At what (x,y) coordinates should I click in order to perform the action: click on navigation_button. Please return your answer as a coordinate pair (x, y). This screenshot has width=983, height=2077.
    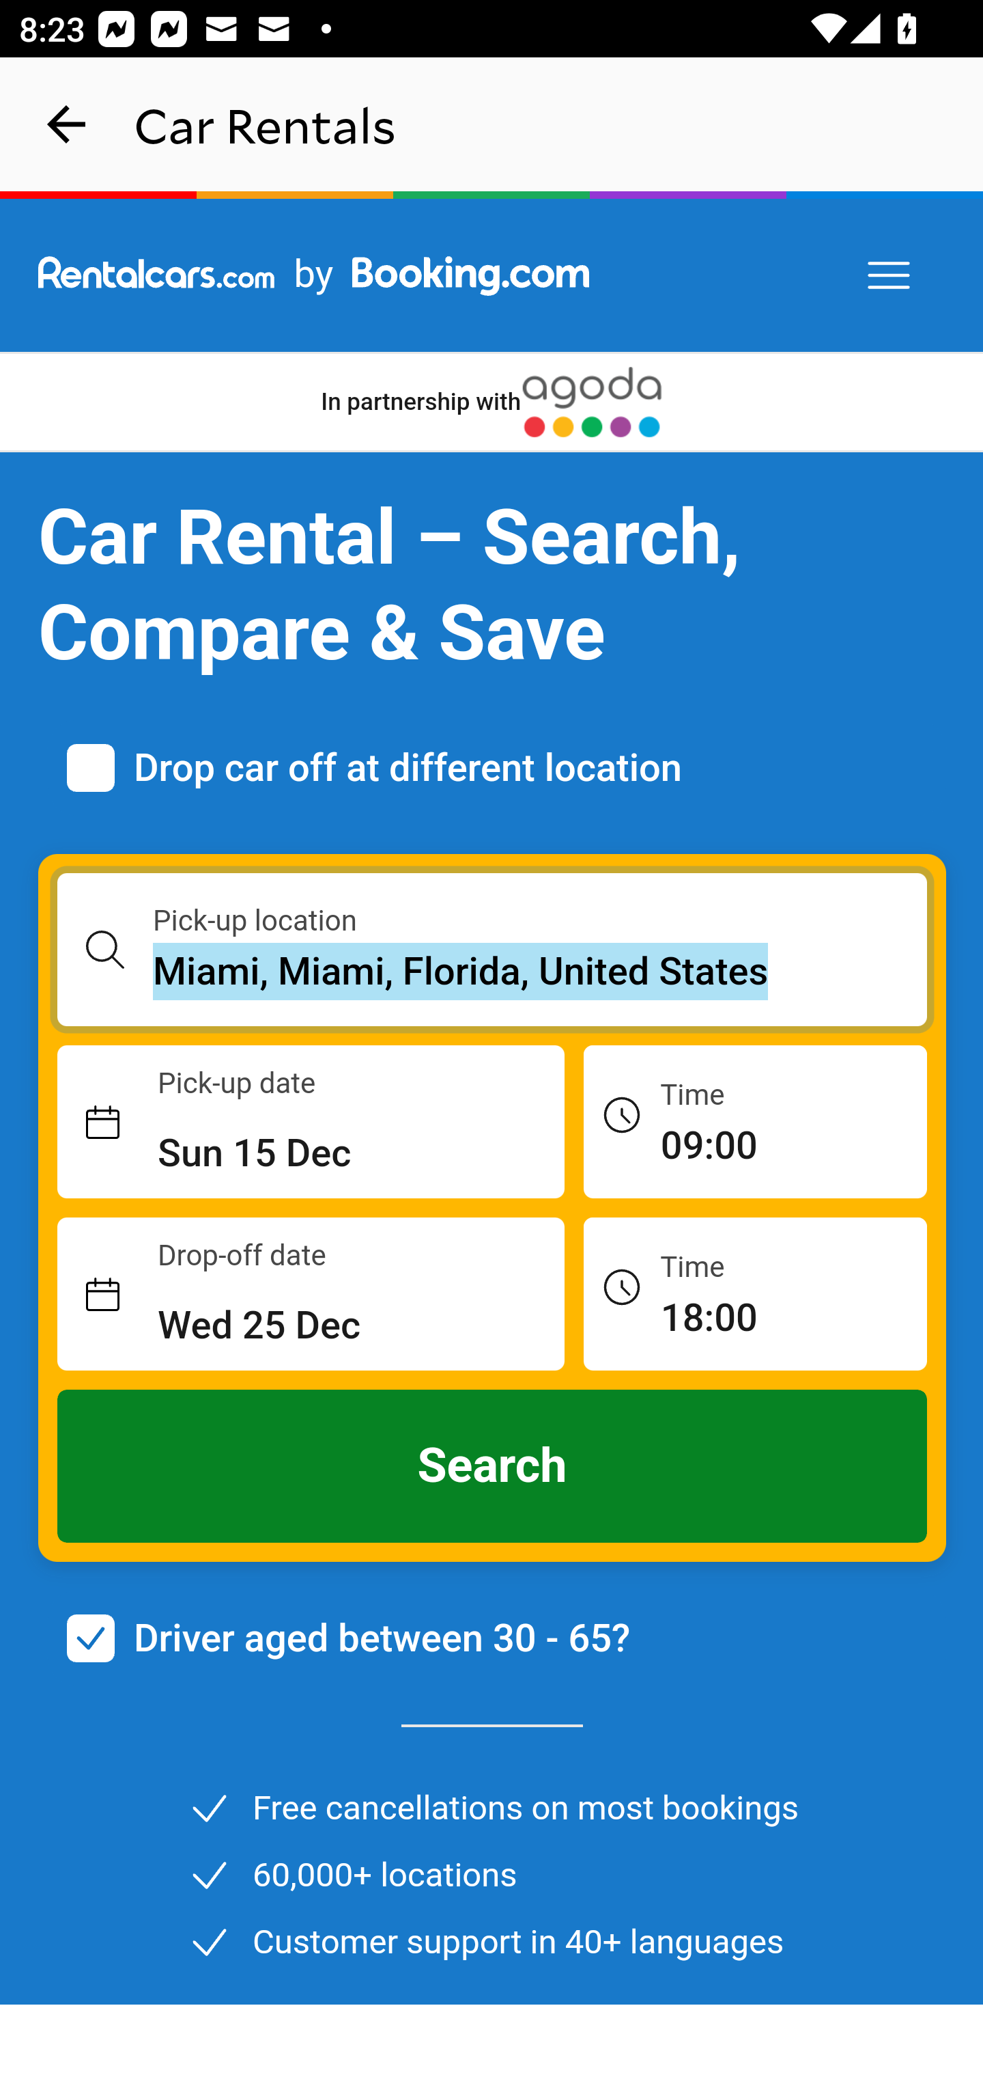
    Looking at the image, I should click on (67, 124).